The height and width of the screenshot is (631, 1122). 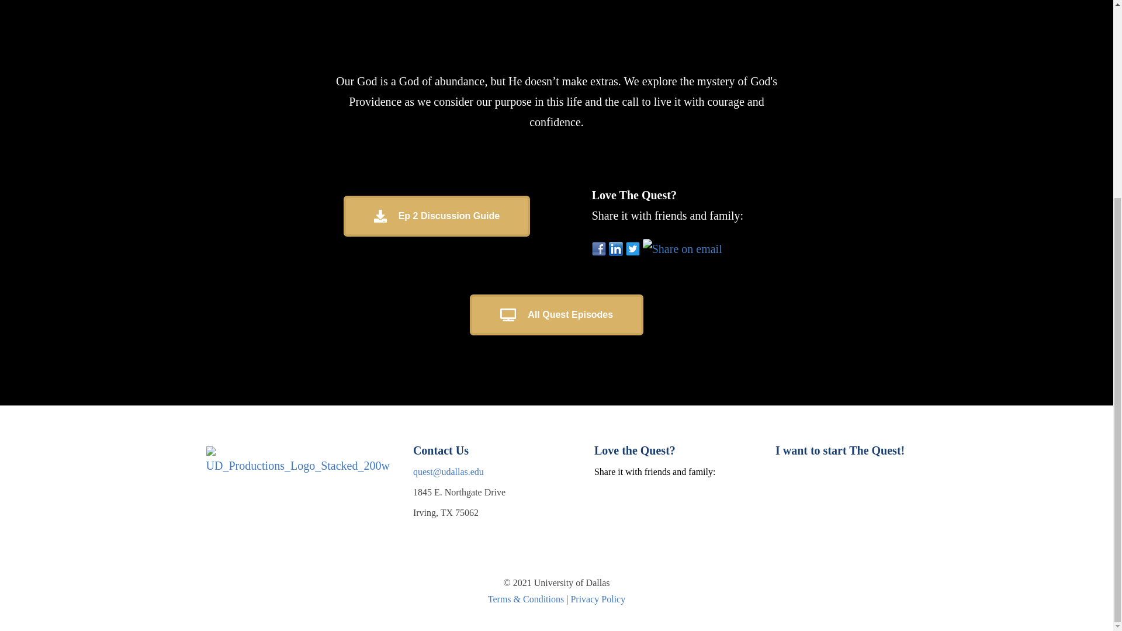 What do you see at coordinates (556, 33) in the screenshot?
I see `HubSpot Video` at bounding box center [556, 33].